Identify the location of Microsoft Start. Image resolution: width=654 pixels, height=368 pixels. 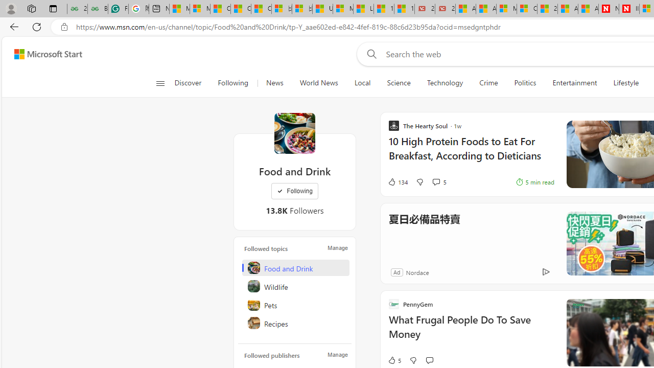
(48, 54).